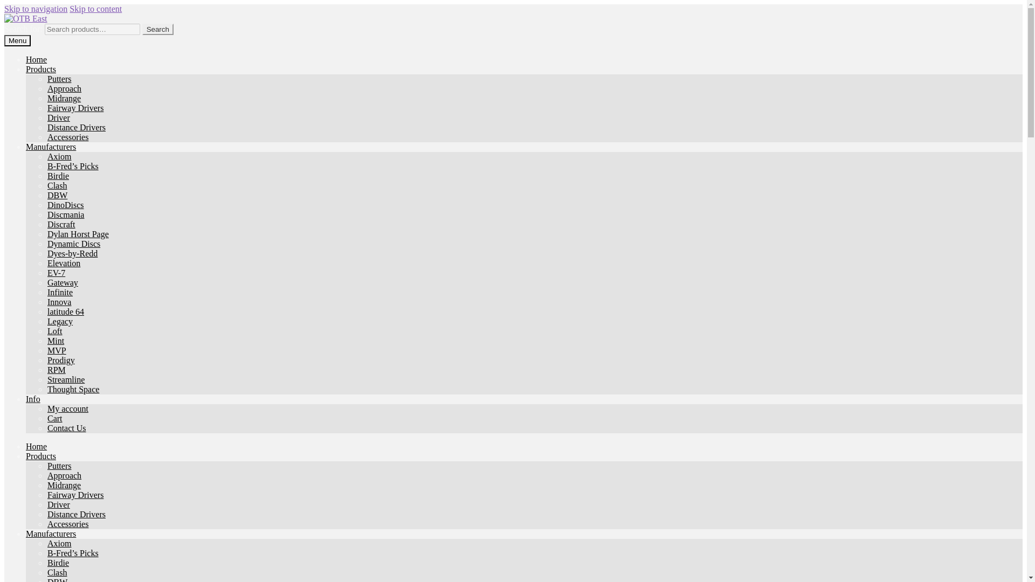 The height and width of the screenshot is (582, 1035). What do you see at coordinates (72, 253) in the screenshot?
I see `Dyes-by-Redd` at bounding box center [72, 253].